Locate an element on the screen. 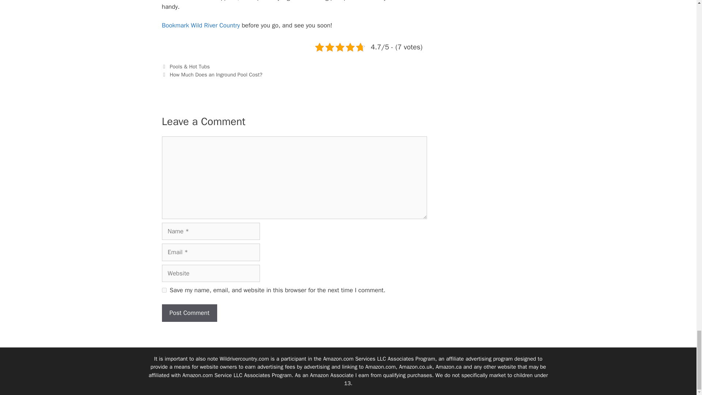 The height and width of the screenshot is (395, 702). yes is located at coordinates (164, 290).